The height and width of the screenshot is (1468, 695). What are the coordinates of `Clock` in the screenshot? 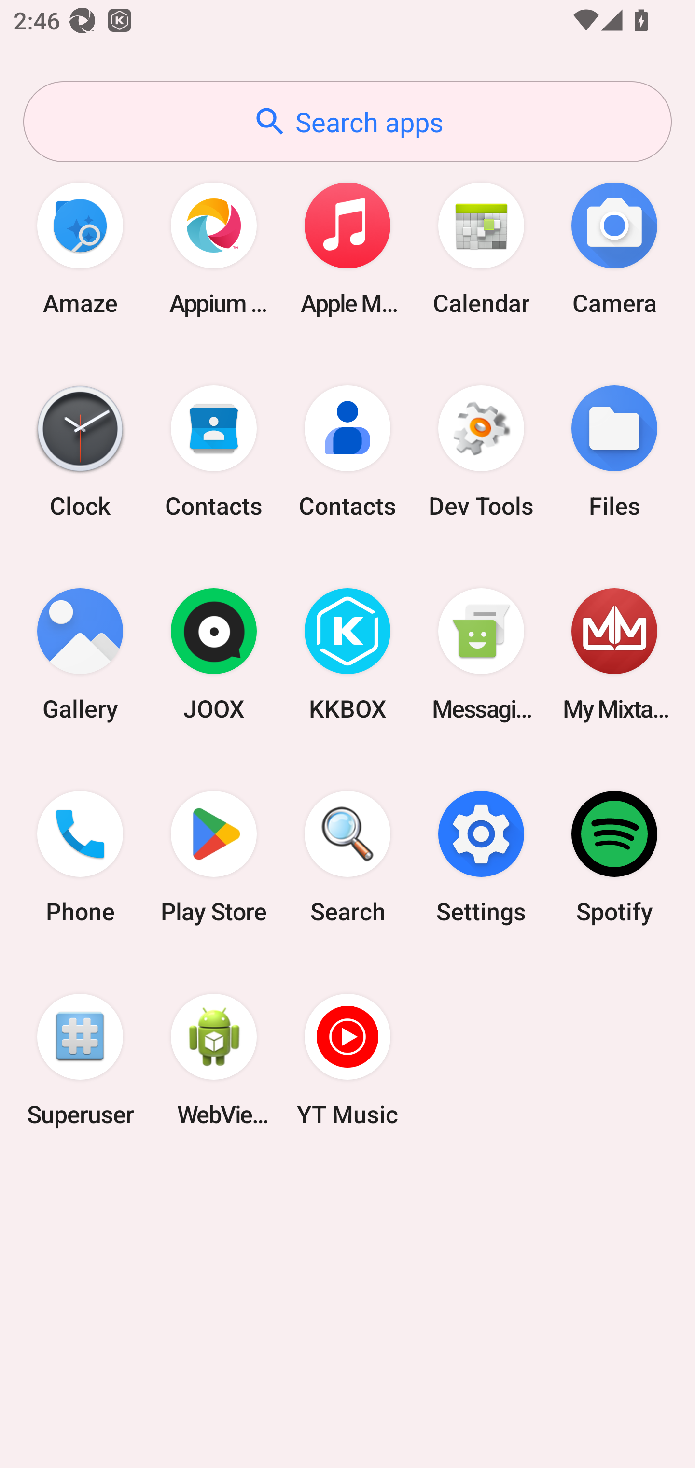 It's located at (80, 451).